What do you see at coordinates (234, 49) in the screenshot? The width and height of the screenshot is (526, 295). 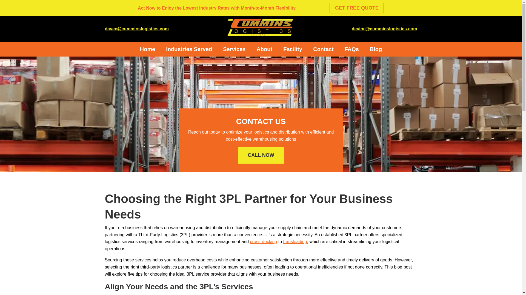 I see `Services` at bounding box center [234, 49].